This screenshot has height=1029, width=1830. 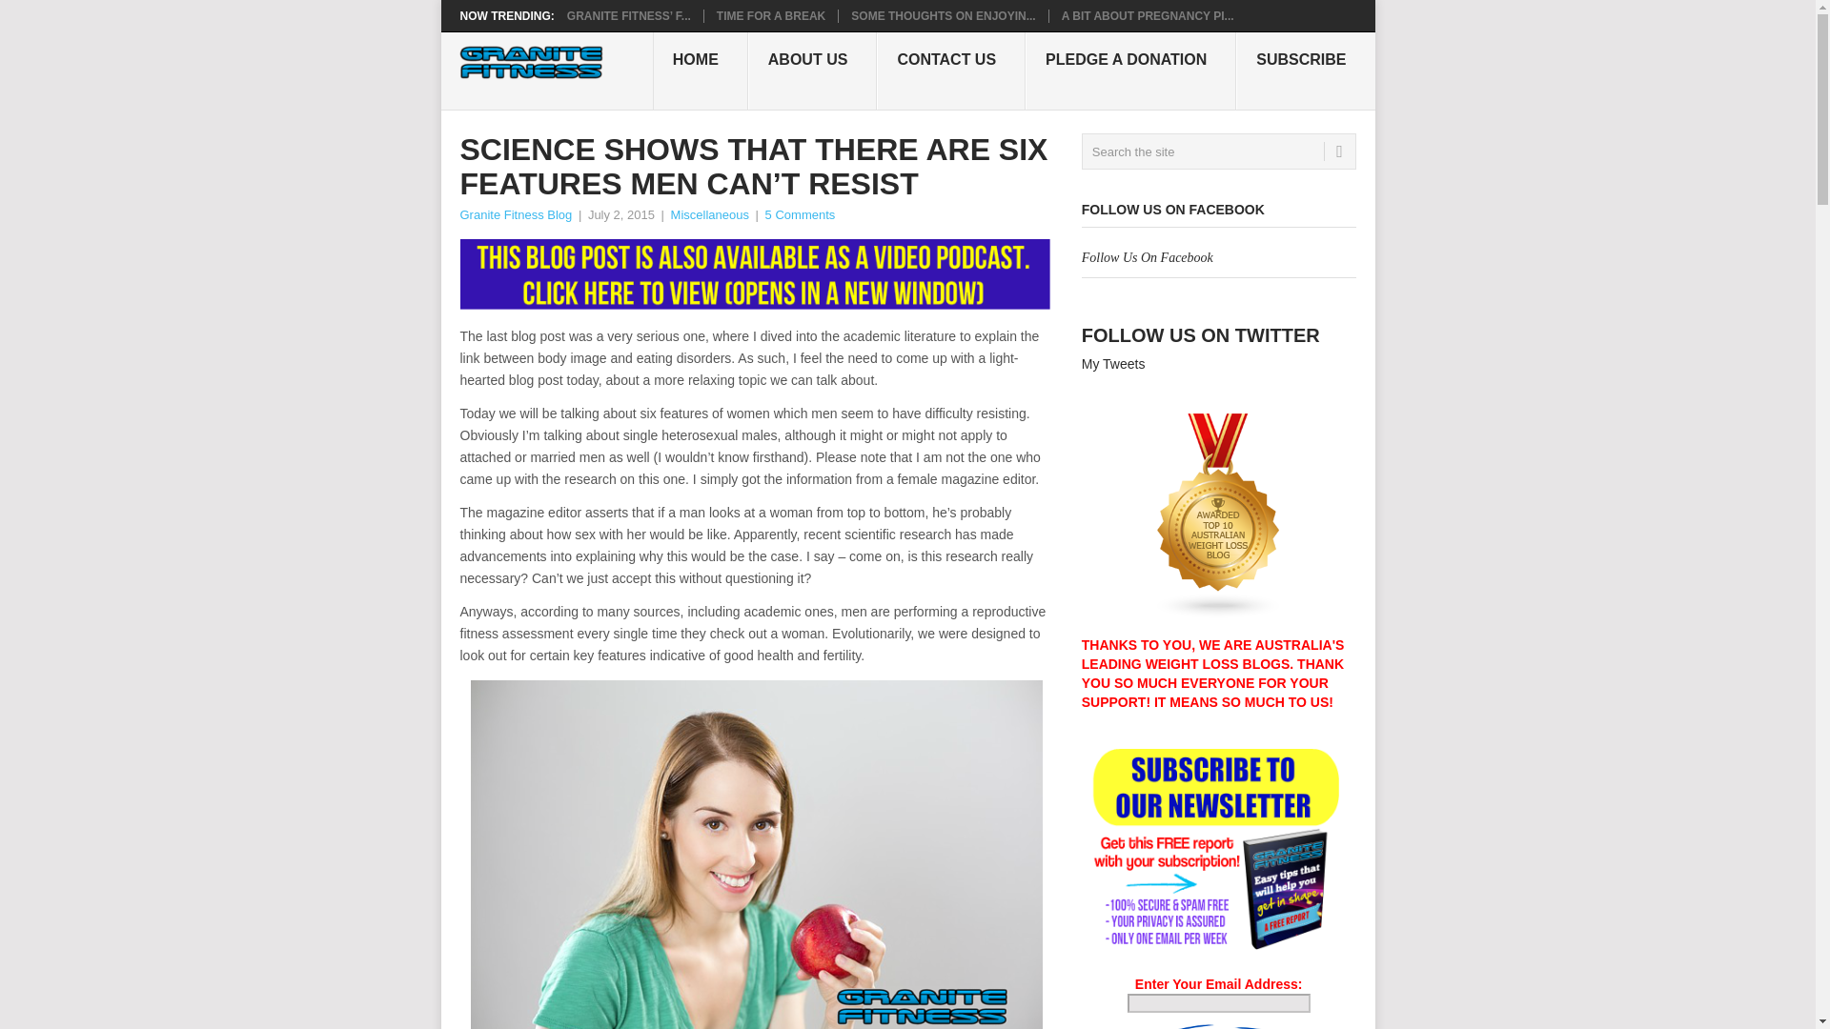 What do you see at coordinates (515, 215) in the screenshot?
I see `Granite Fitness Blog` at bounding box center [515, 215].